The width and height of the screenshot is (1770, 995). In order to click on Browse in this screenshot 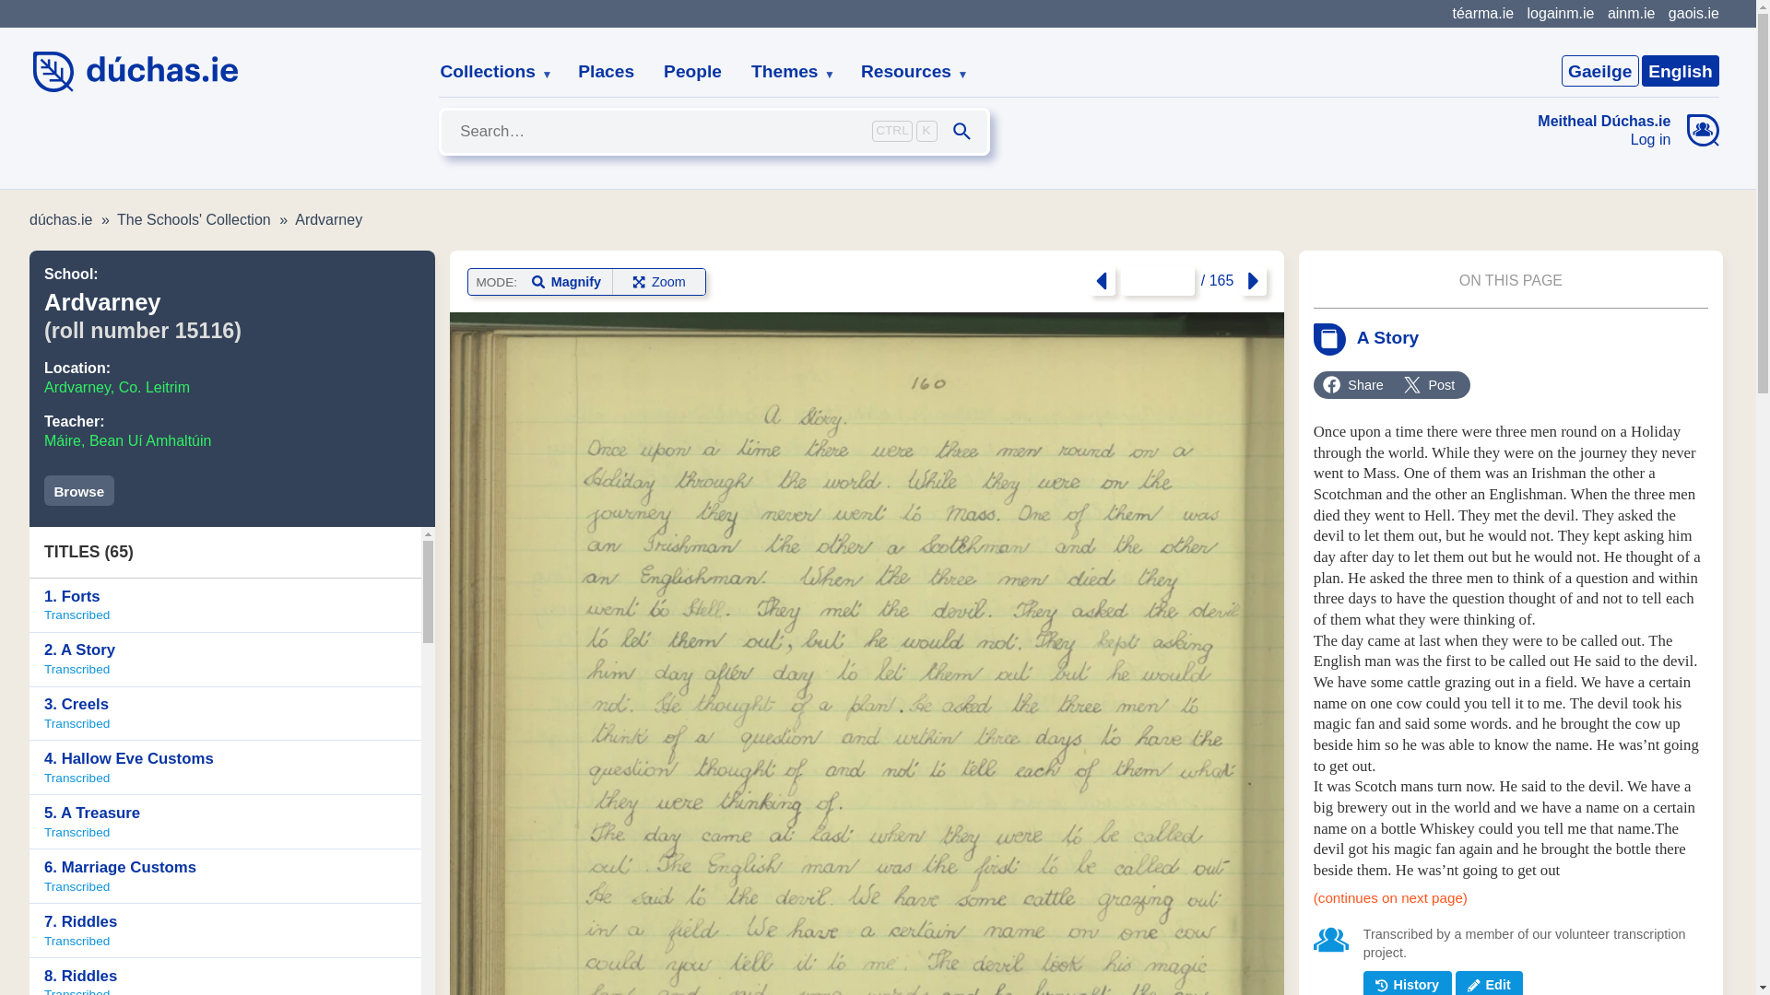, I will do `click(1604, 139)`.